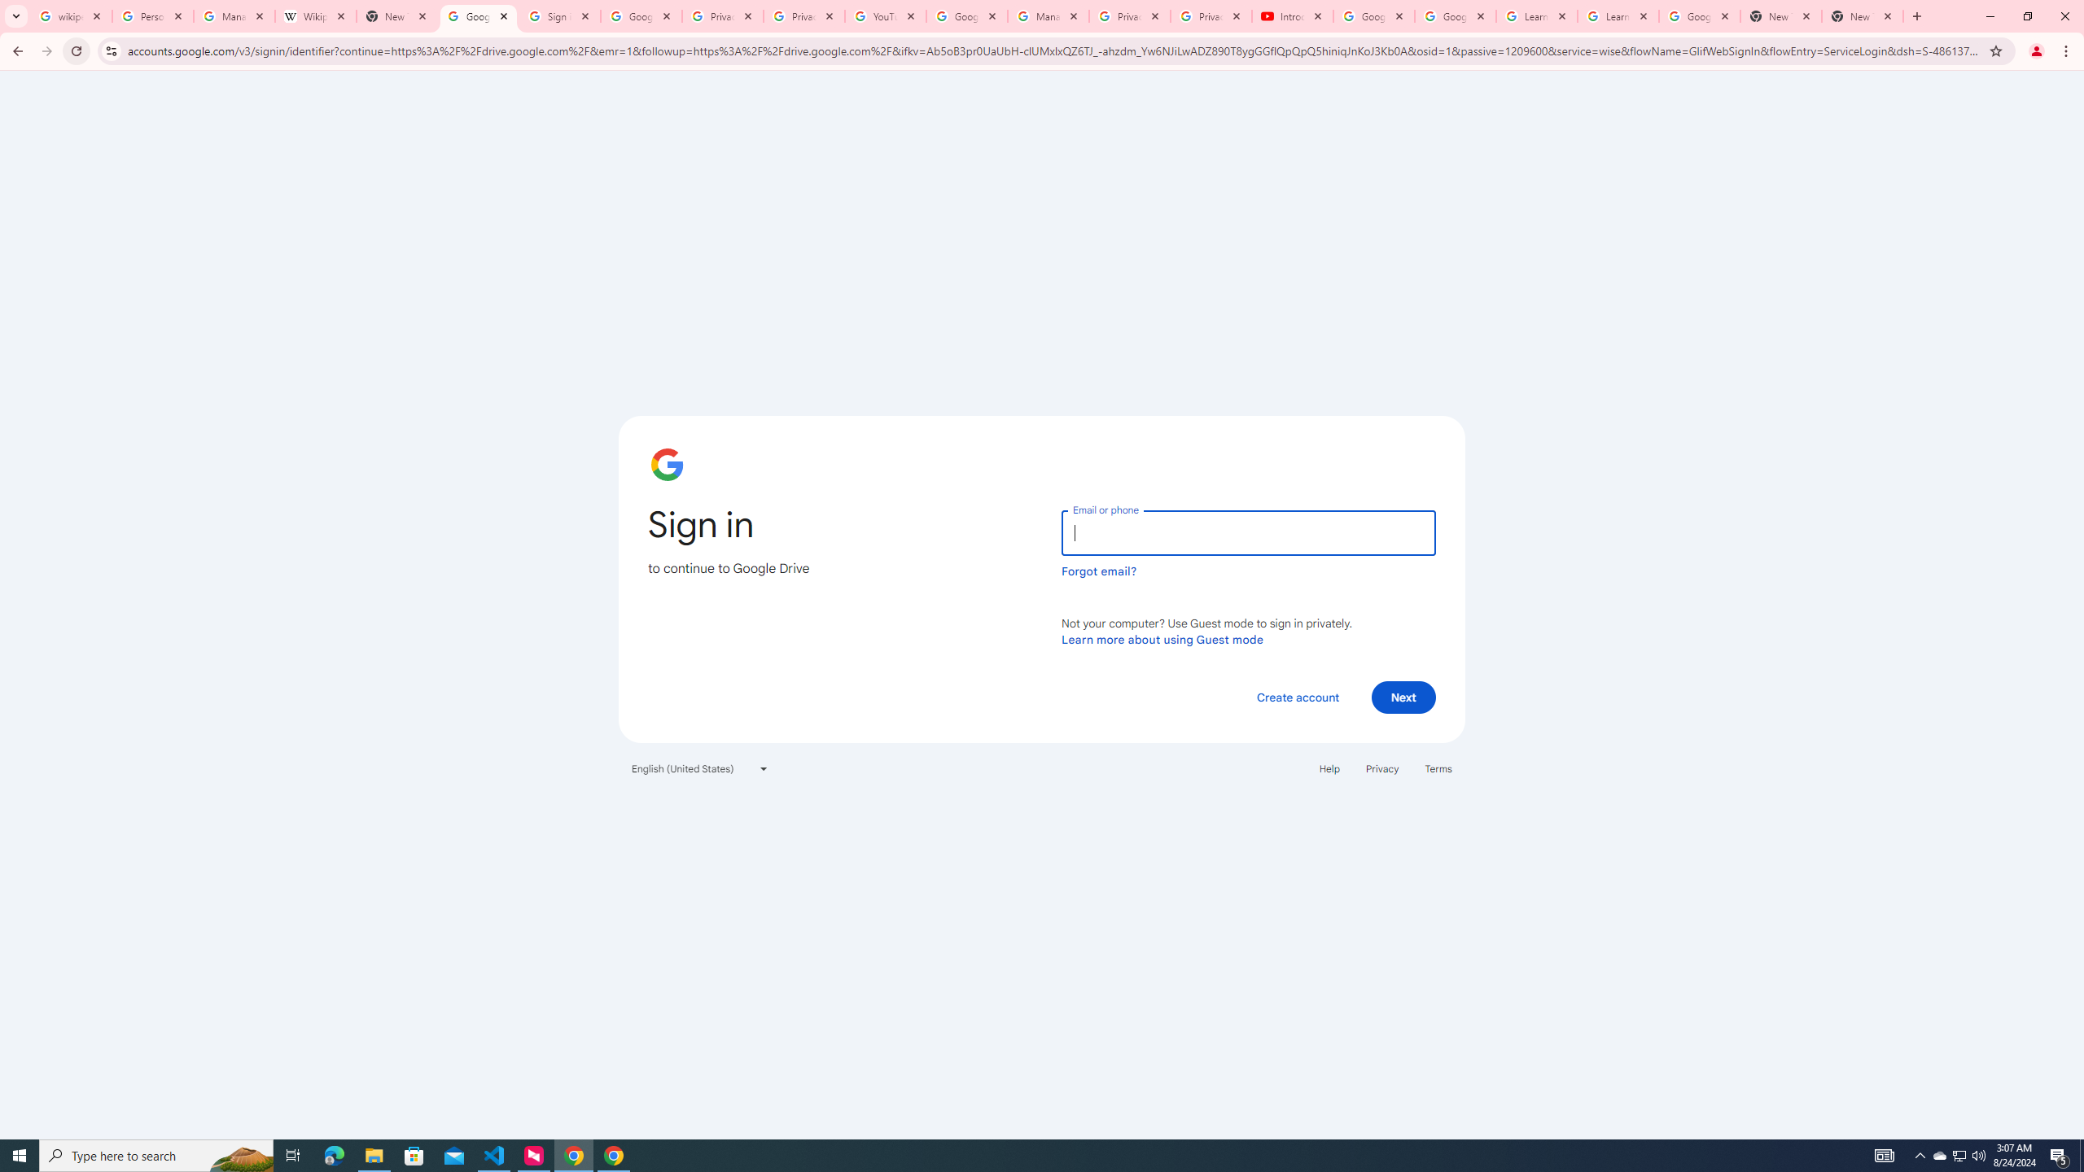 The image size is (2084, 1172). Describe the element at coordinates (1099, 571) in the screenshot. I see `Forgot email?` at that location.